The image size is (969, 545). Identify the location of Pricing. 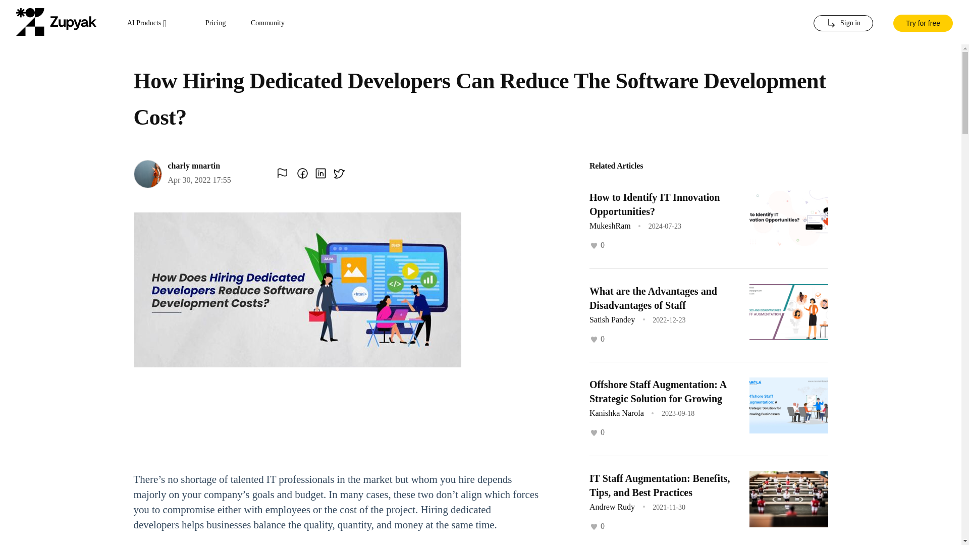
(216, 23).